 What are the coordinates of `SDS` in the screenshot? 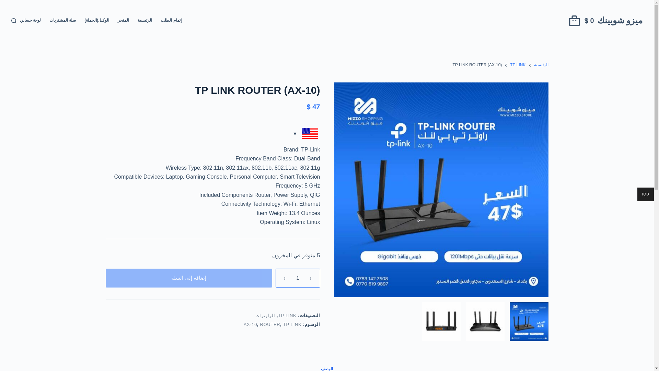 It's located at (441, 322).